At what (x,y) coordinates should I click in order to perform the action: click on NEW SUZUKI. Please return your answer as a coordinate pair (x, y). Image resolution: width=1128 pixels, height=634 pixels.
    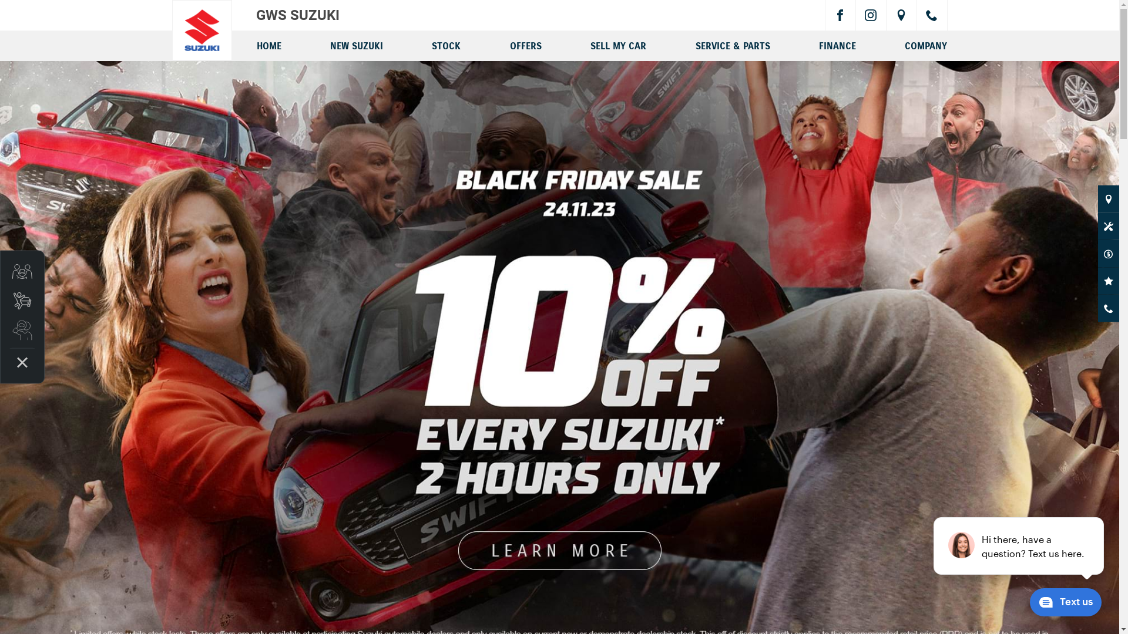
    Looking at the image, I should click on (357, 45).